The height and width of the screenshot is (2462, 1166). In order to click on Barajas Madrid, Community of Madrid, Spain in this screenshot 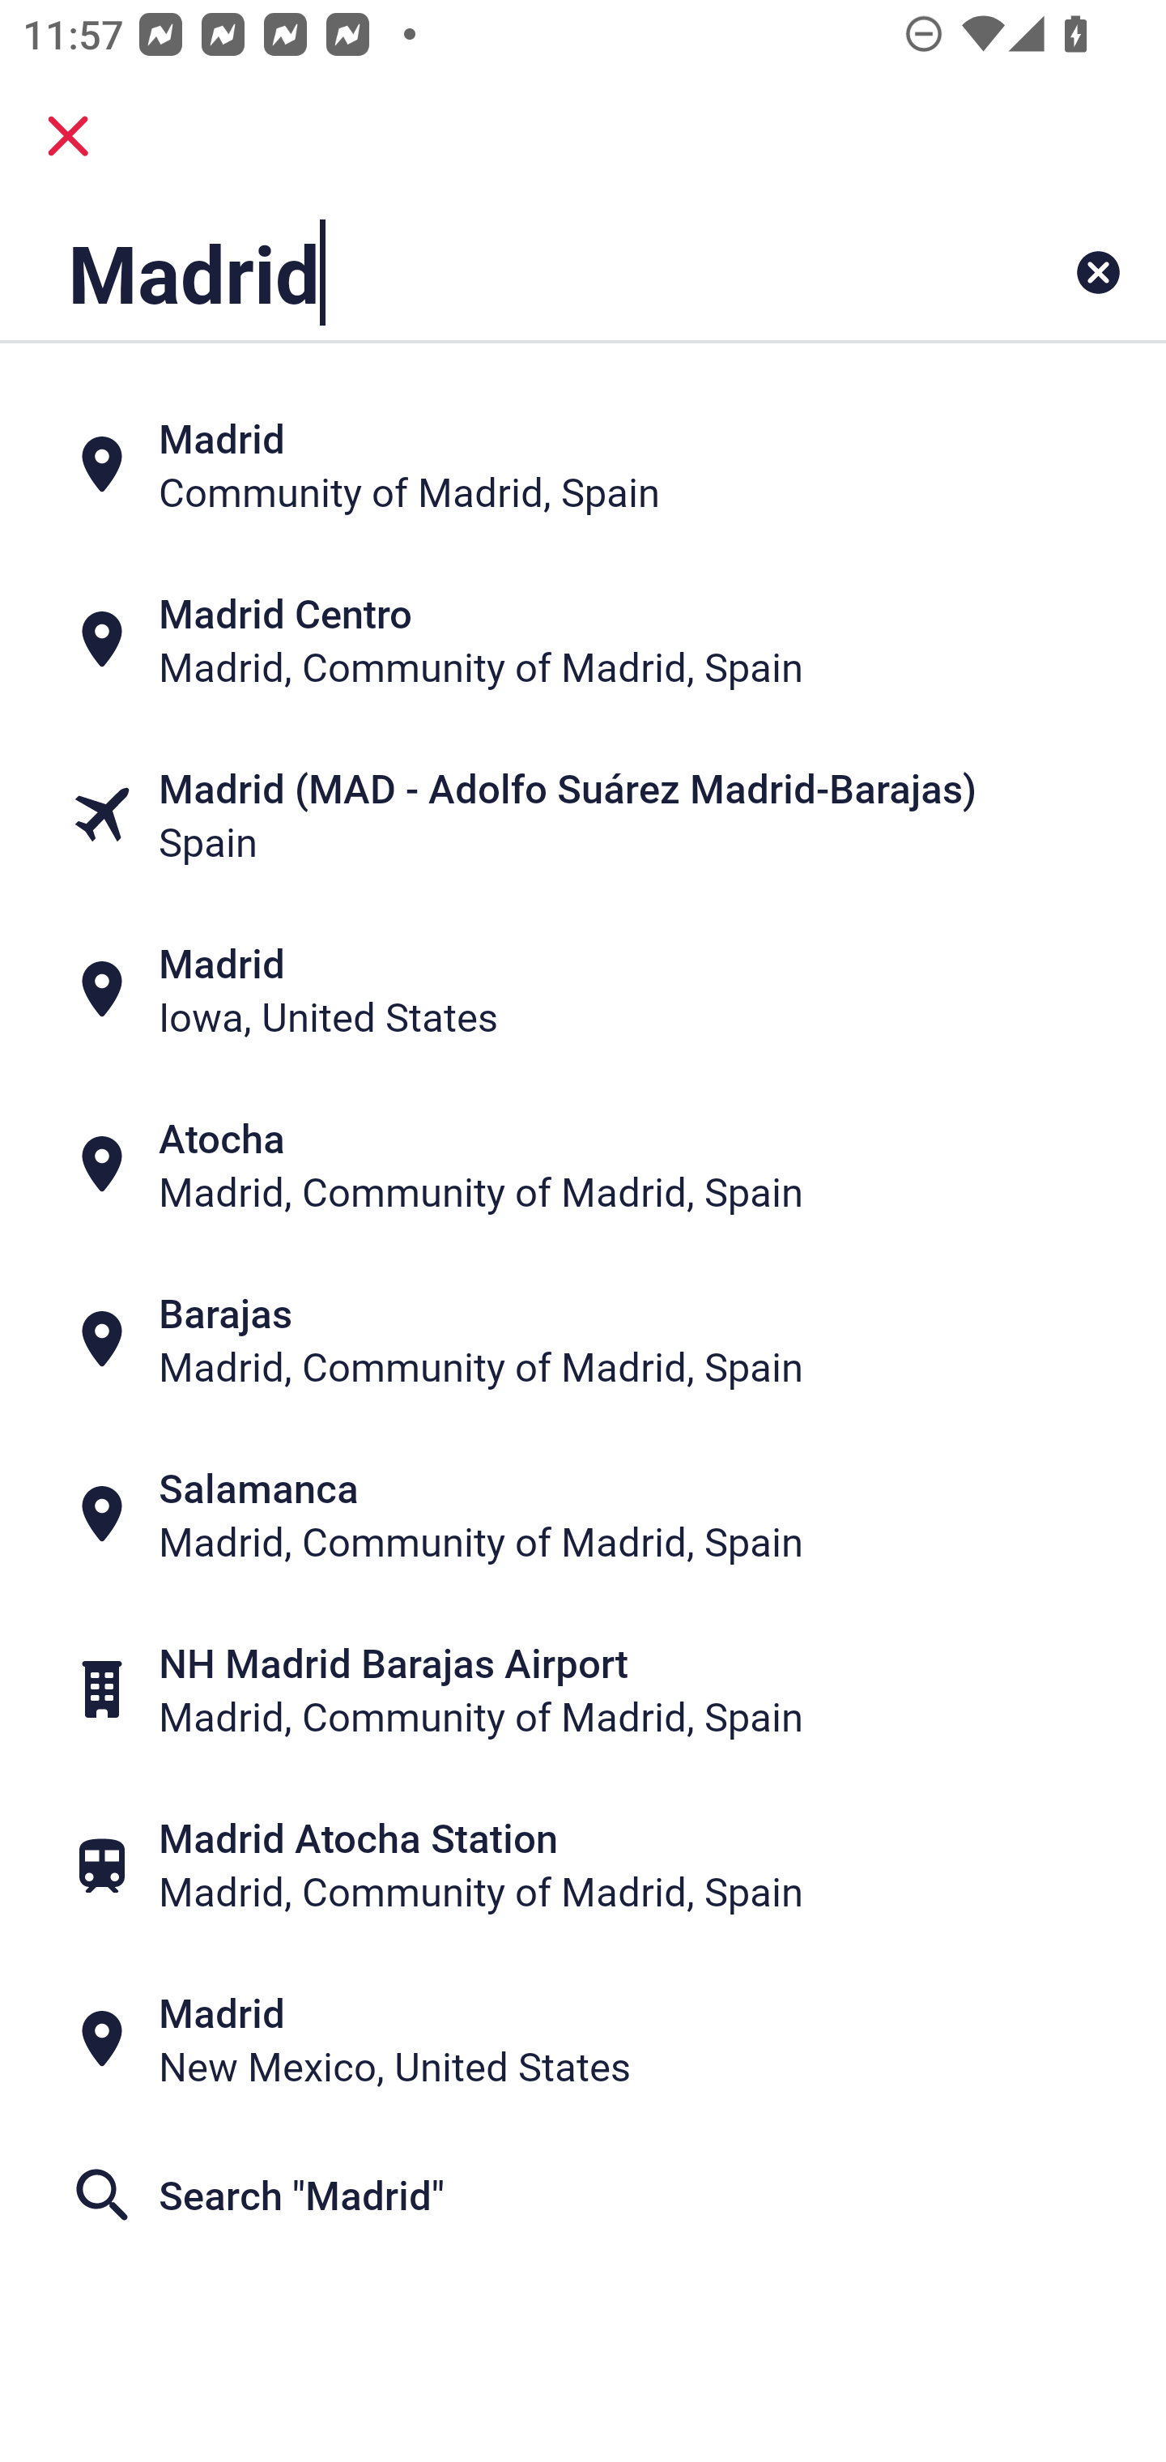, I will do `click(583, 1340)`.